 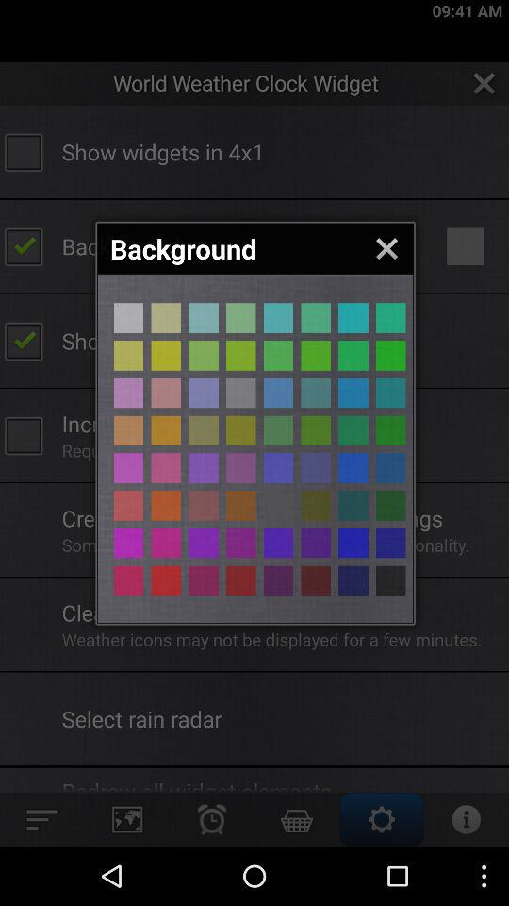 I want to click on choose color, so click(x=204, y=355).